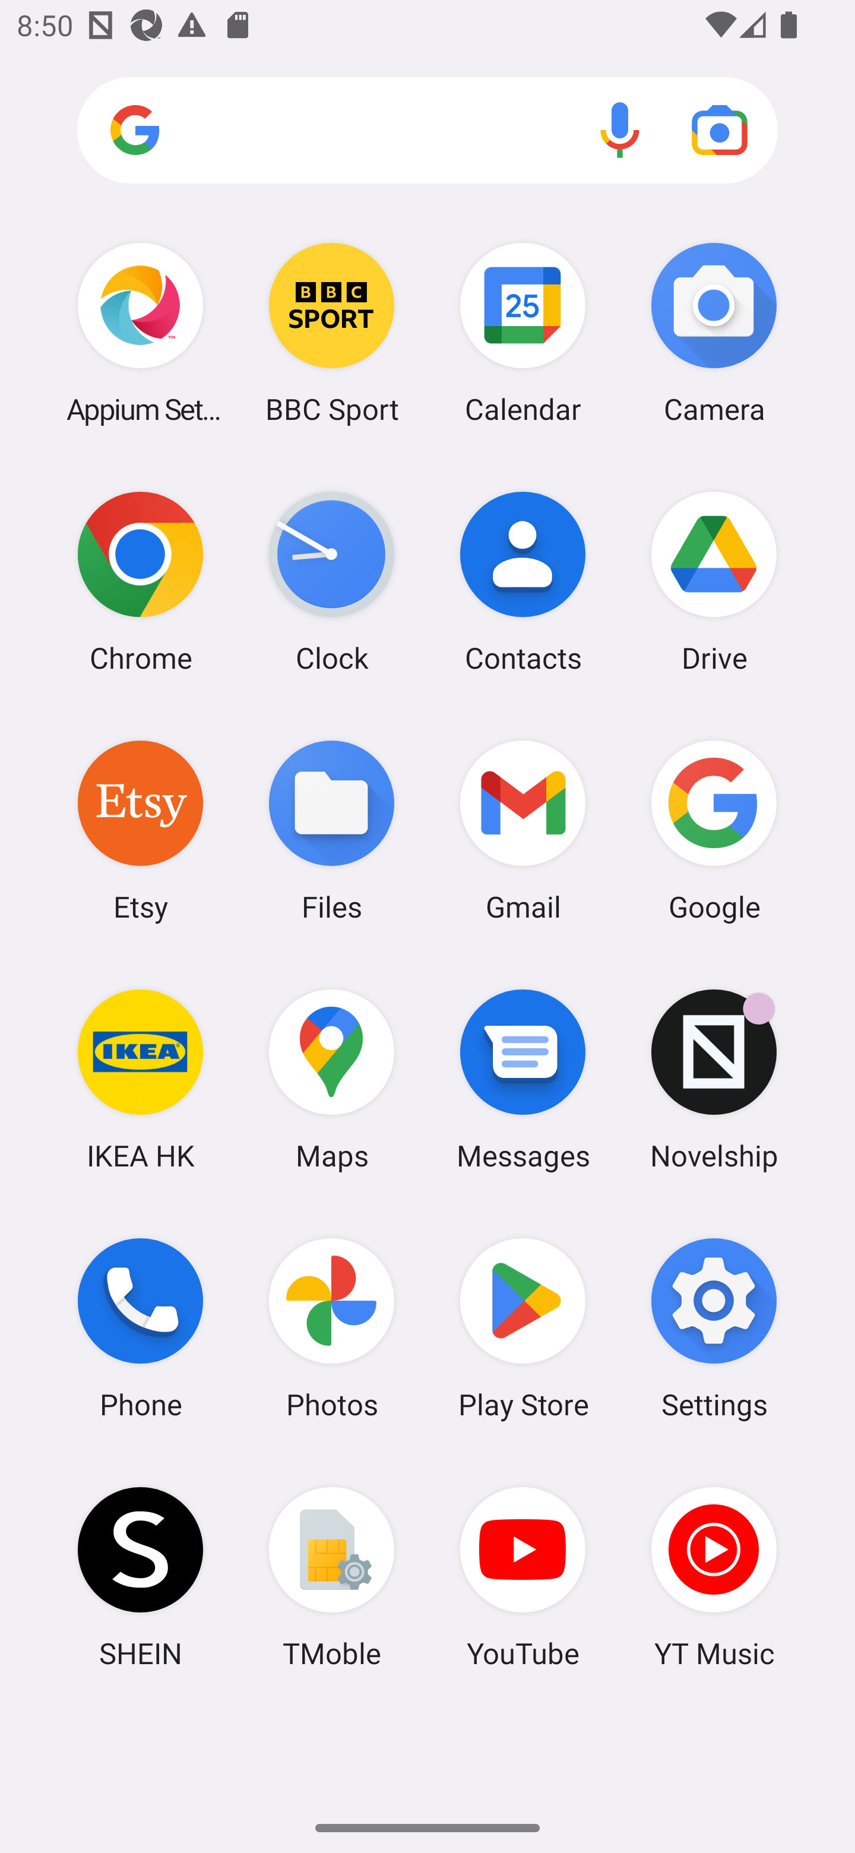 This screenshot has height=1853, width=855. What do you see at coordinates (331, 333) in the screenshot?
I see `BBC Sport` at bounding box center [331, 333].